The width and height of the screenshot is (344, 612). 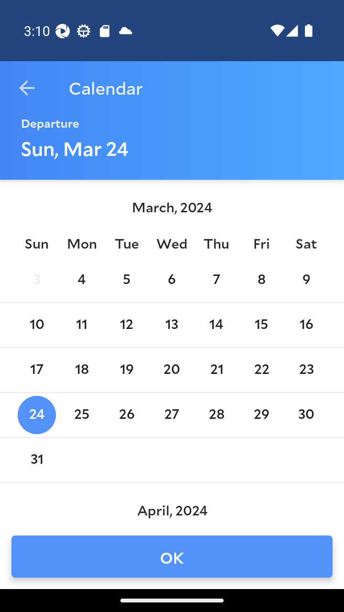 What do you see at coordinates (261, 370) in the screenshot?
I see `22` at bounding box center [261, 370].